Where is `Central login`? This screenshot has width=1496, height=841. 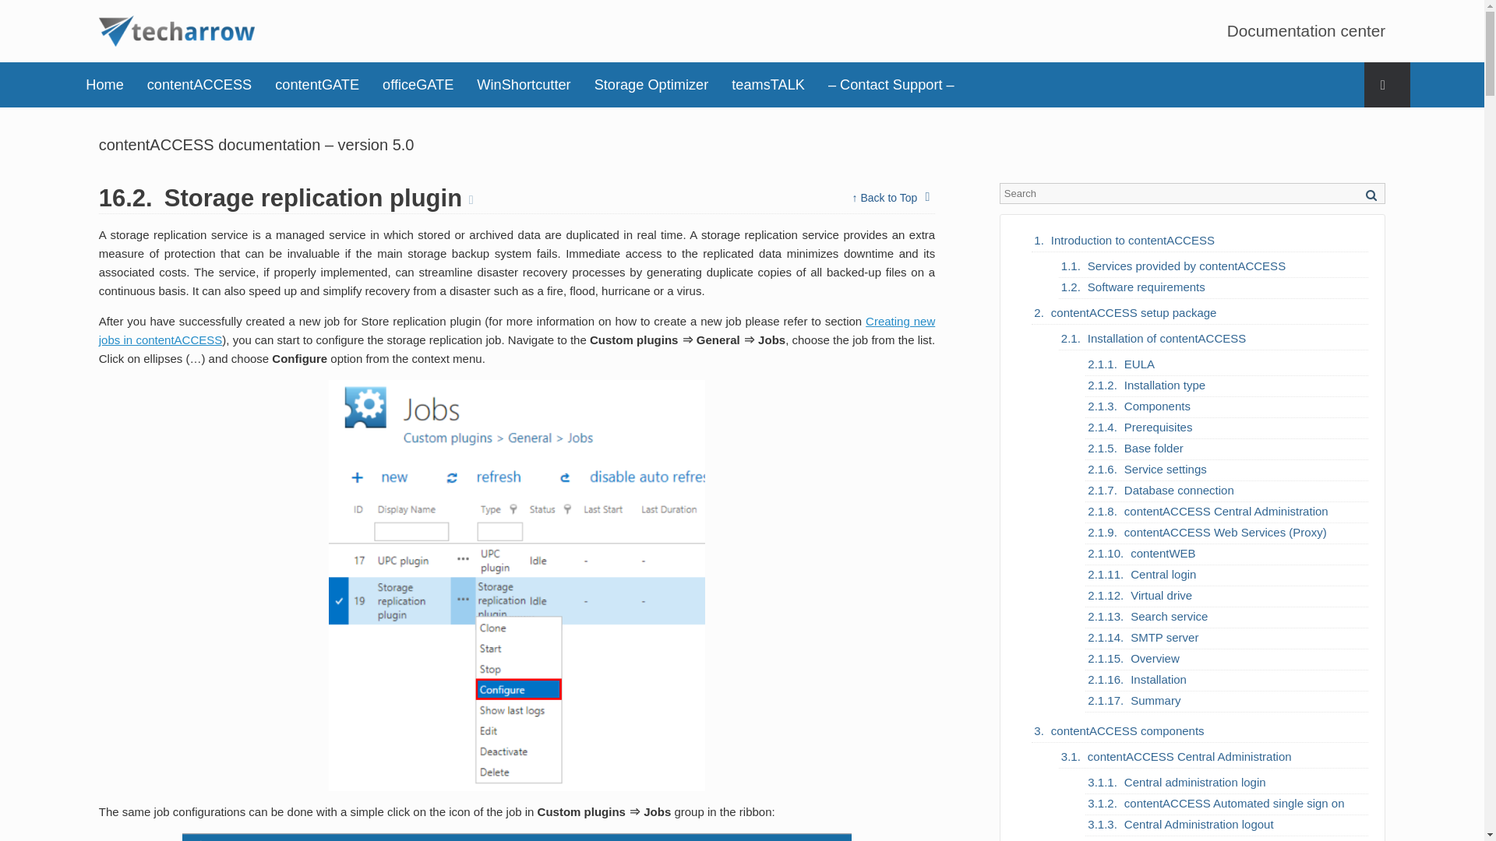 Central login is located at coordinates (1163, 574).